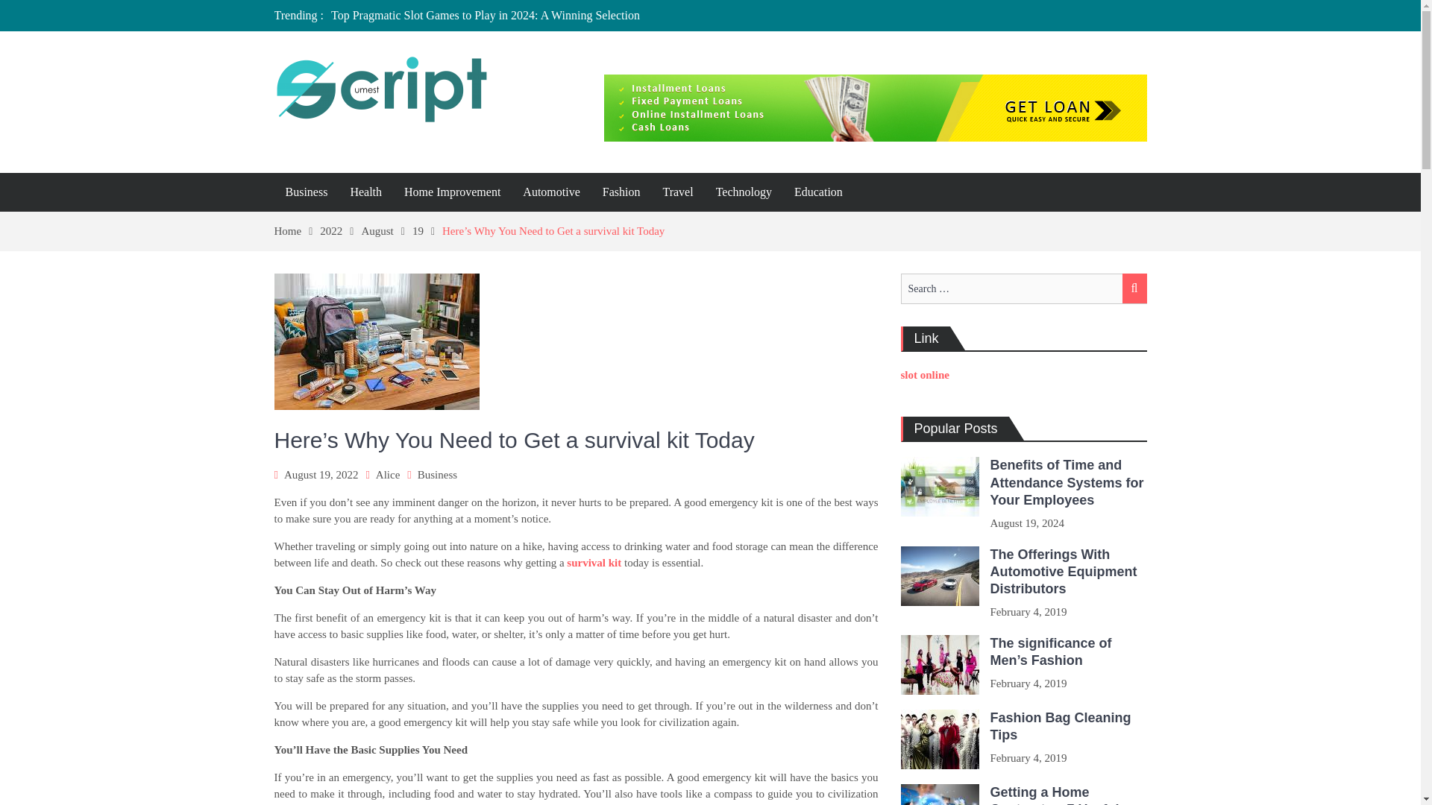 Image resolution: width=1432 pixels, height=805 pixels. I want to click on Alice, so click(387, 474).